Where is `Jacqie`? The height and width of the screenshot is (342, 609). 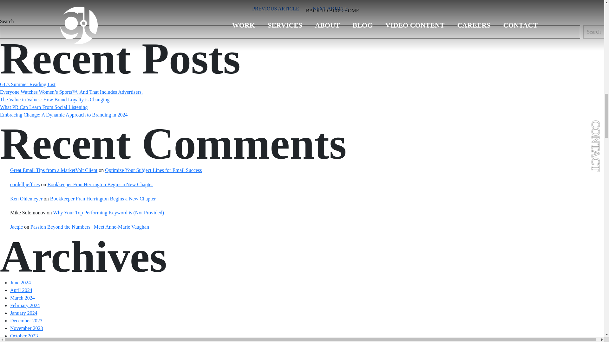
Jacqie is located at coordinates (16, 227).